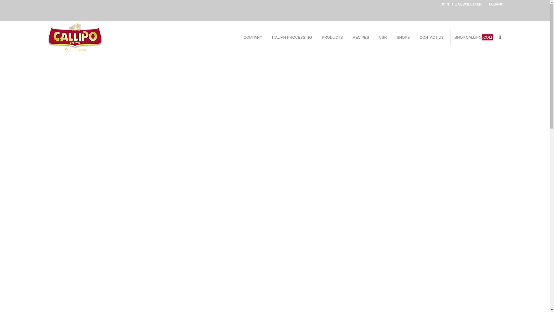 Image resolution: width=554 pixels, height=312 pixels. What do you see at coordinates (292, 37) in the screenshot?
I see `ITALIAN PROCESSING` at bounding box center [292, 37].